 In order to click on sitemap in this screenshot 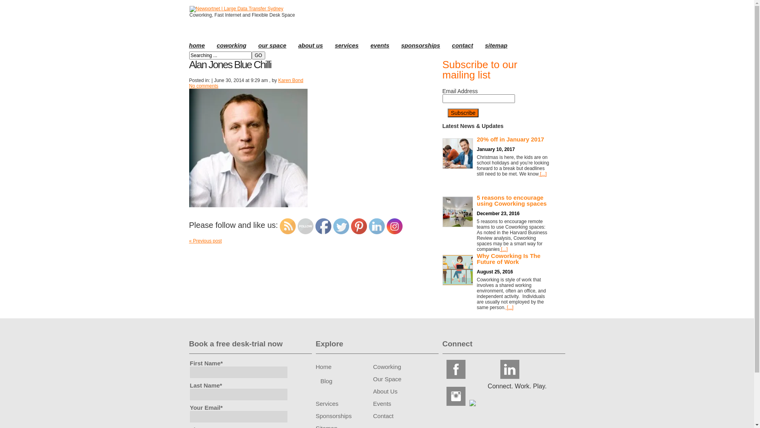, I will do `click(496, 47)`.